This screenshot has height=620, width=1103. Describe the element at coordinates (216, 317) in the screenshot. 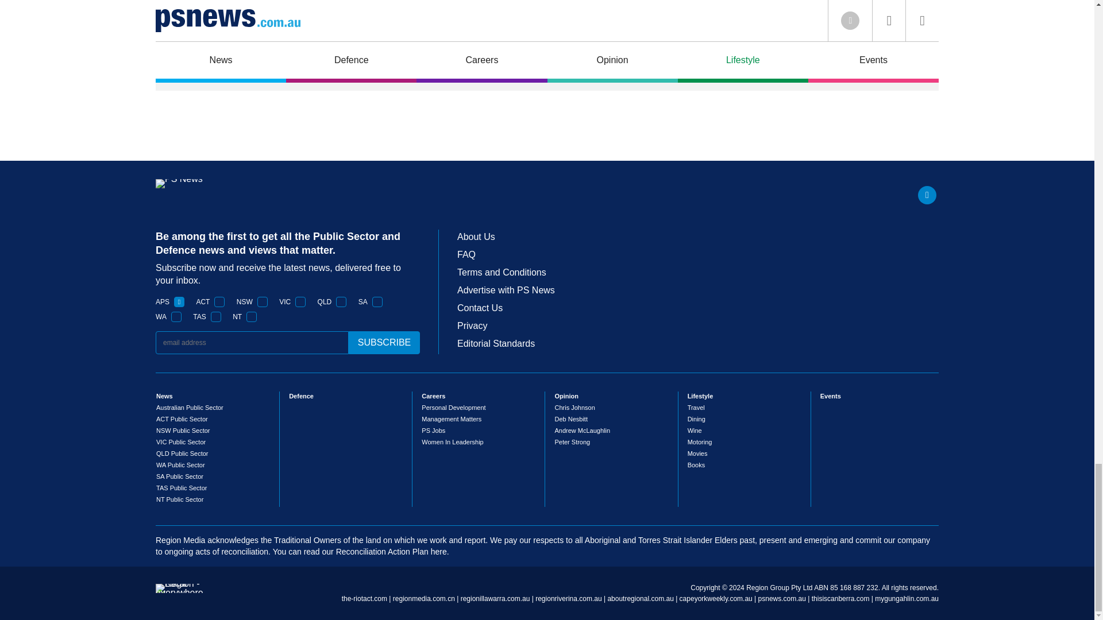

I see `1` at that location.